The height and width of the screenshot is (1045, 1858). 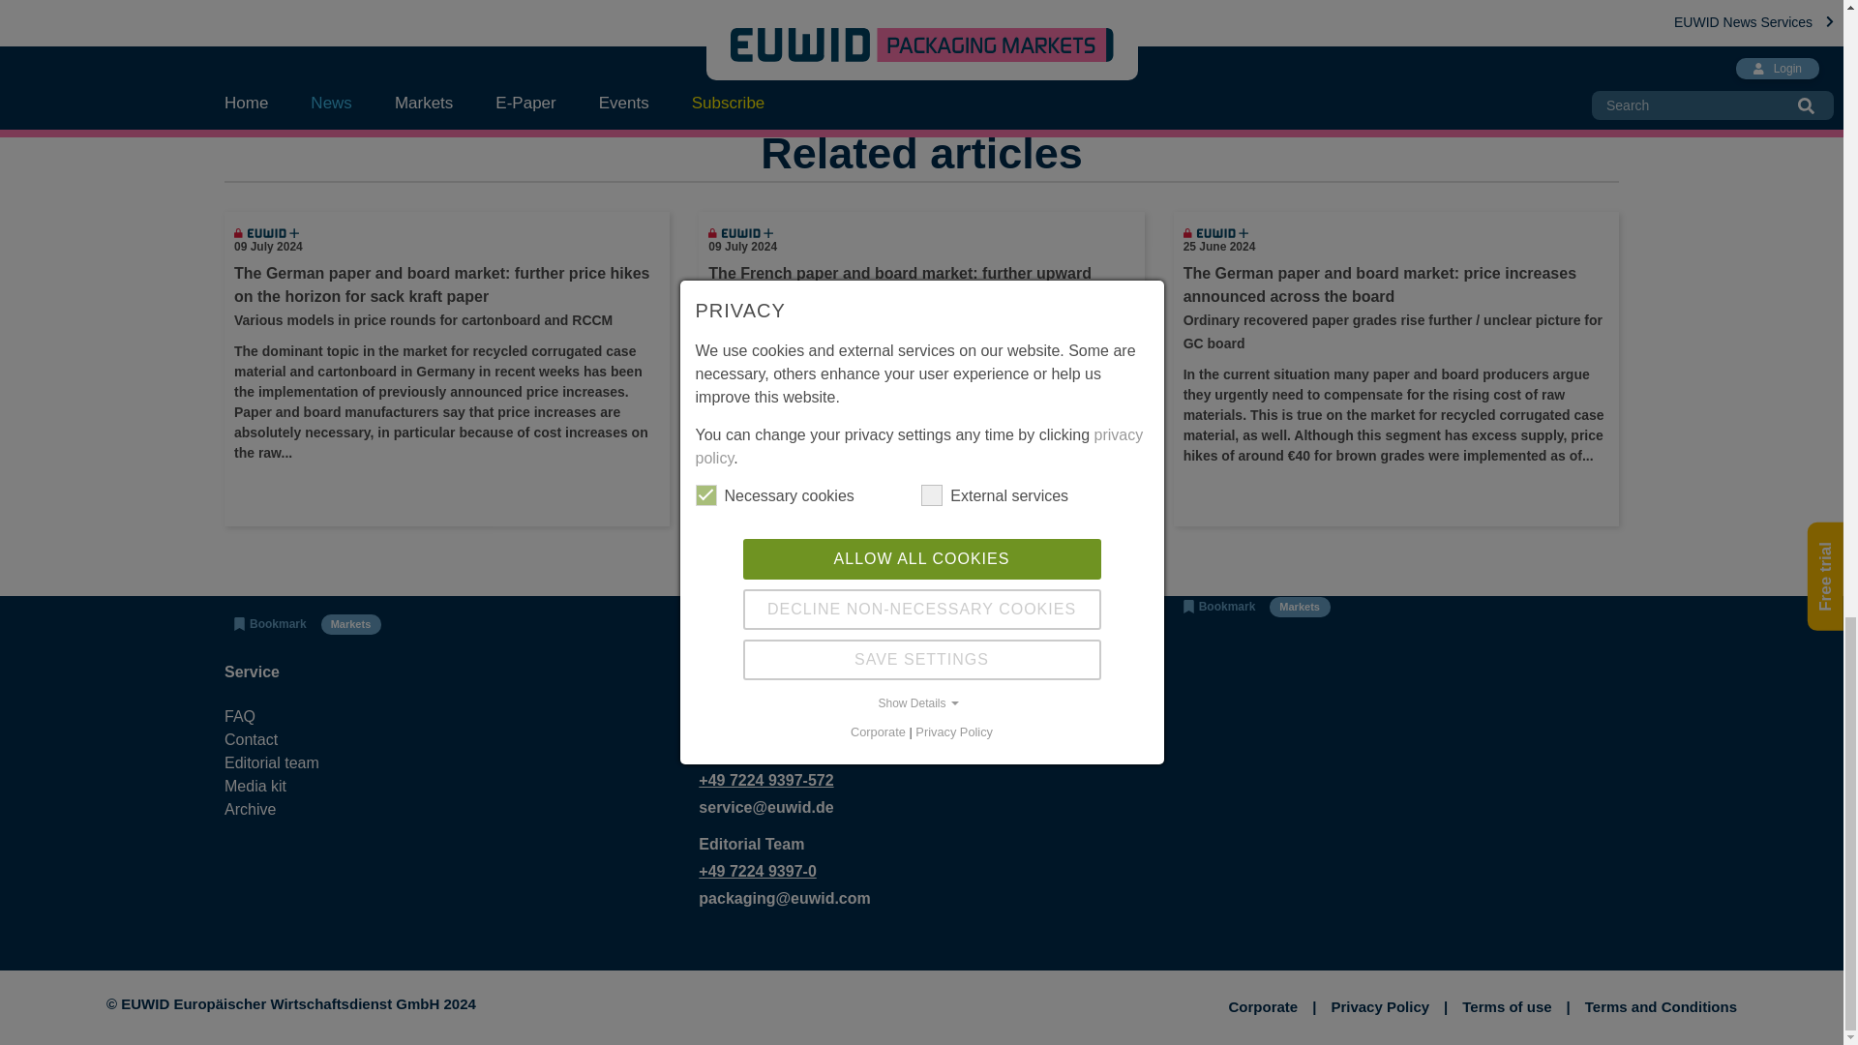 What do you see at coordinates (288, 716) in the screenshot?
I see `FAQ` at bounding box center [288, 716].